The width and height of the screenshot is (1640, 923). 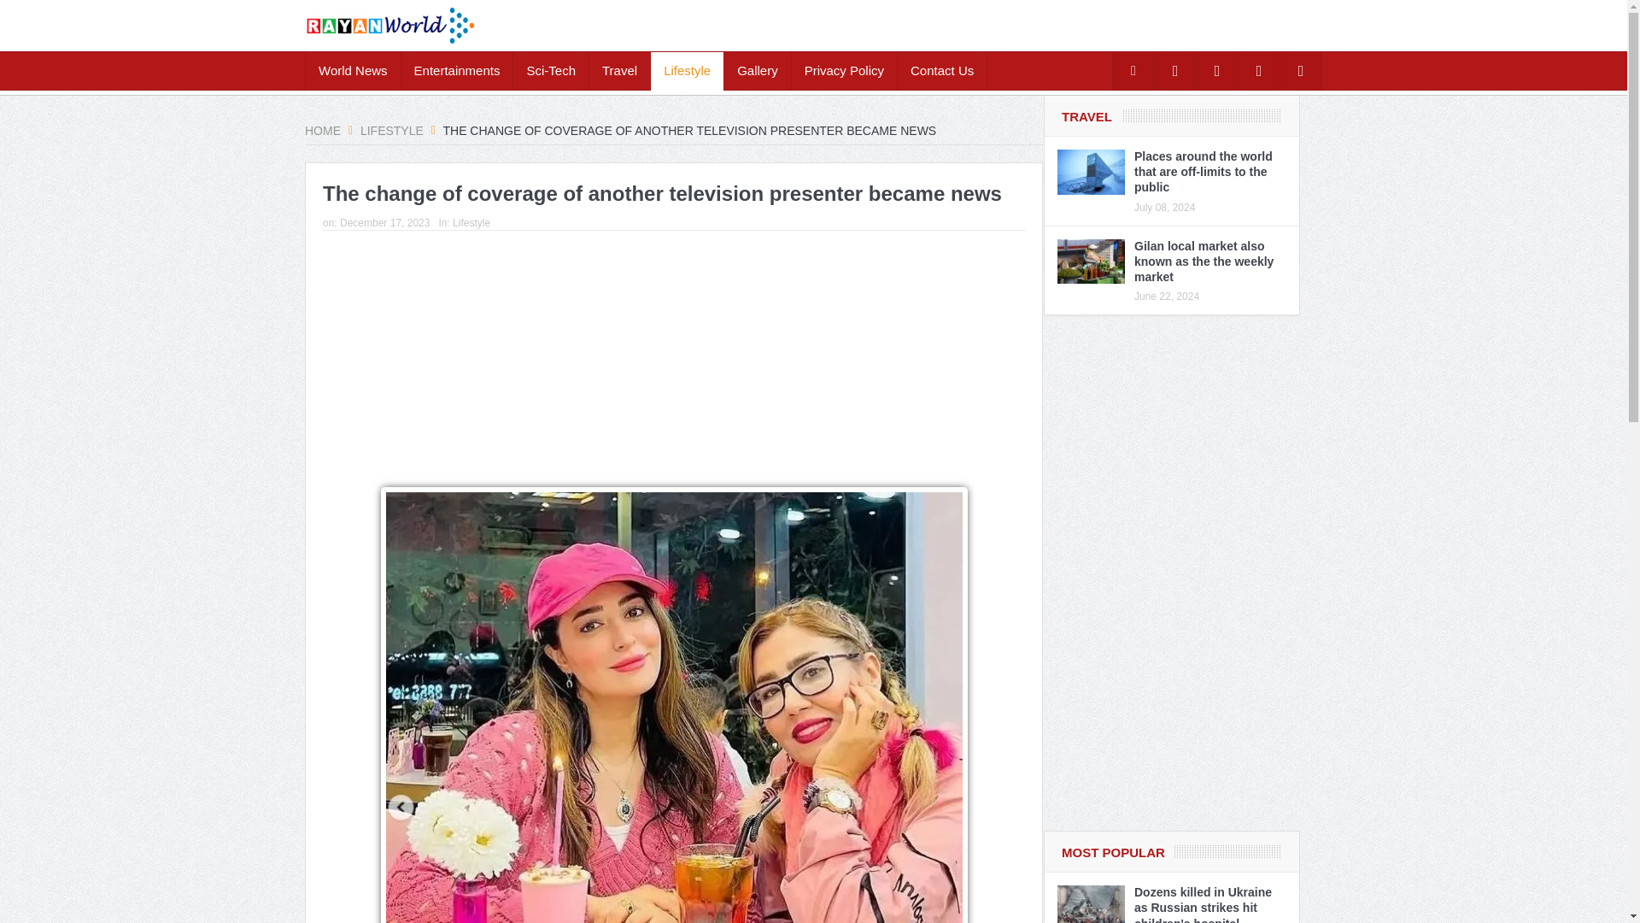 I want to click on Gallery, so click(x=757, y=70).